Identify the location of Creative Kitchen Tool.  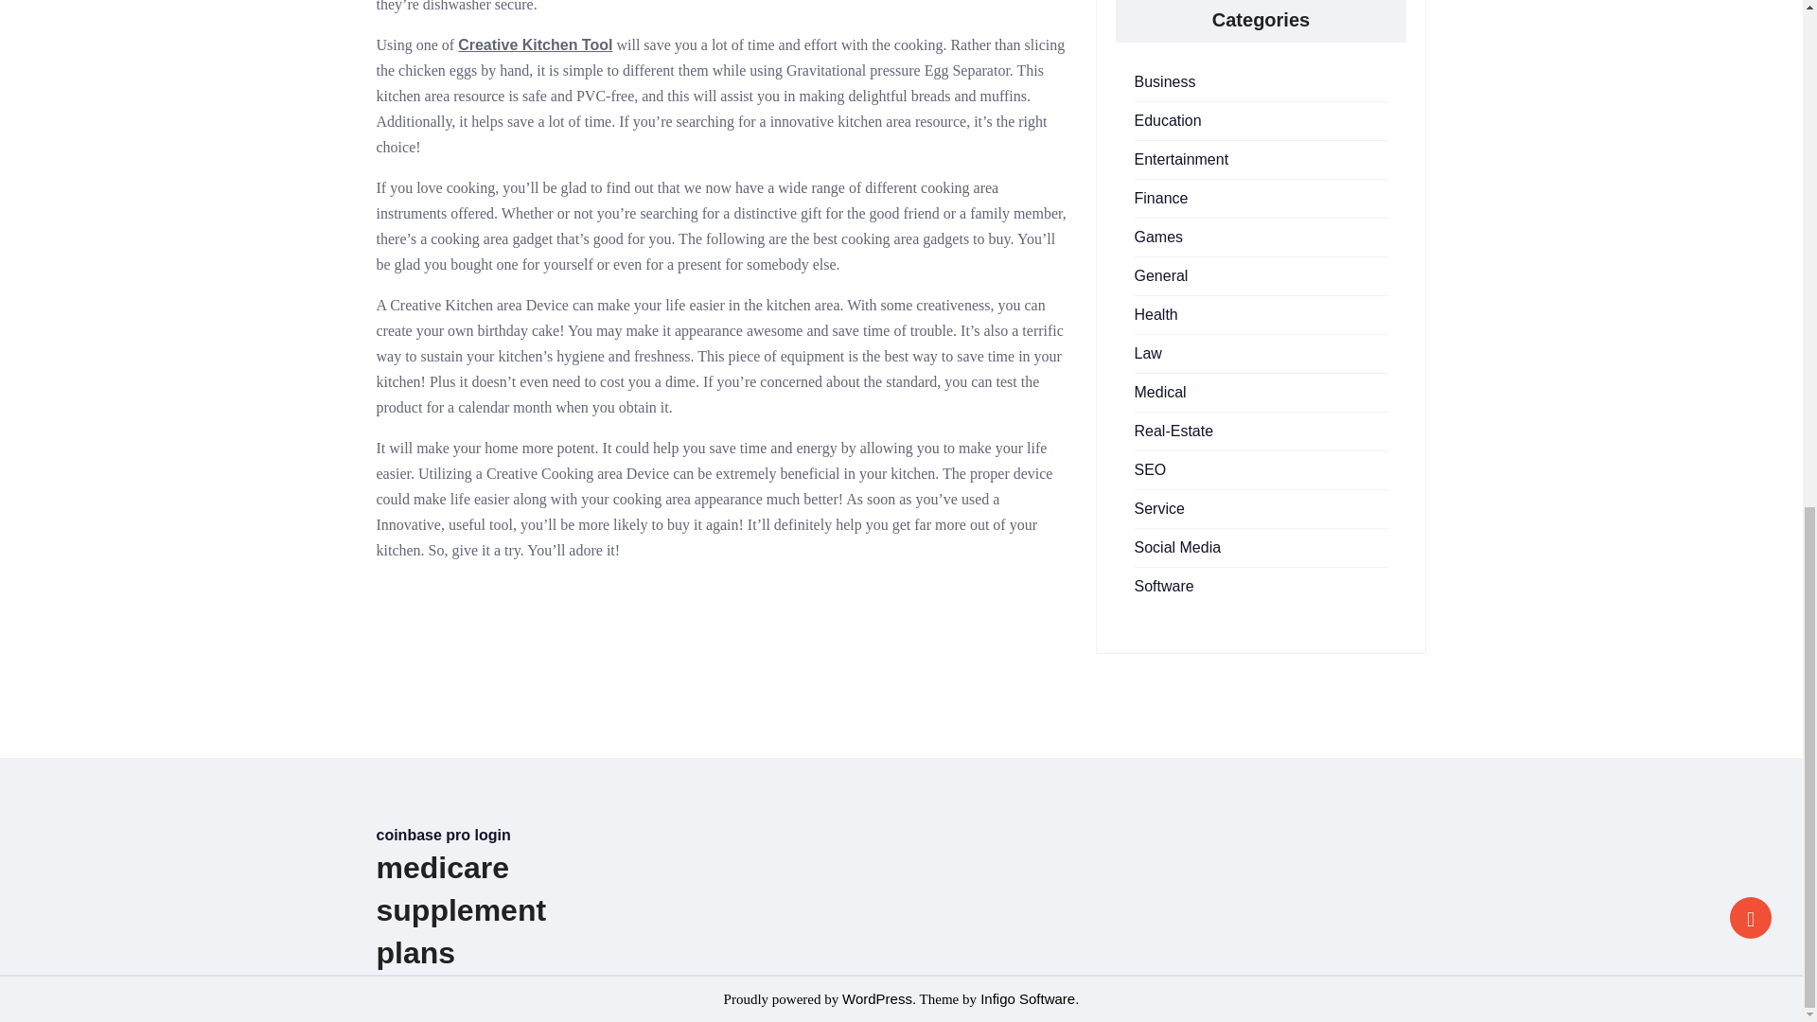
(535, 44).